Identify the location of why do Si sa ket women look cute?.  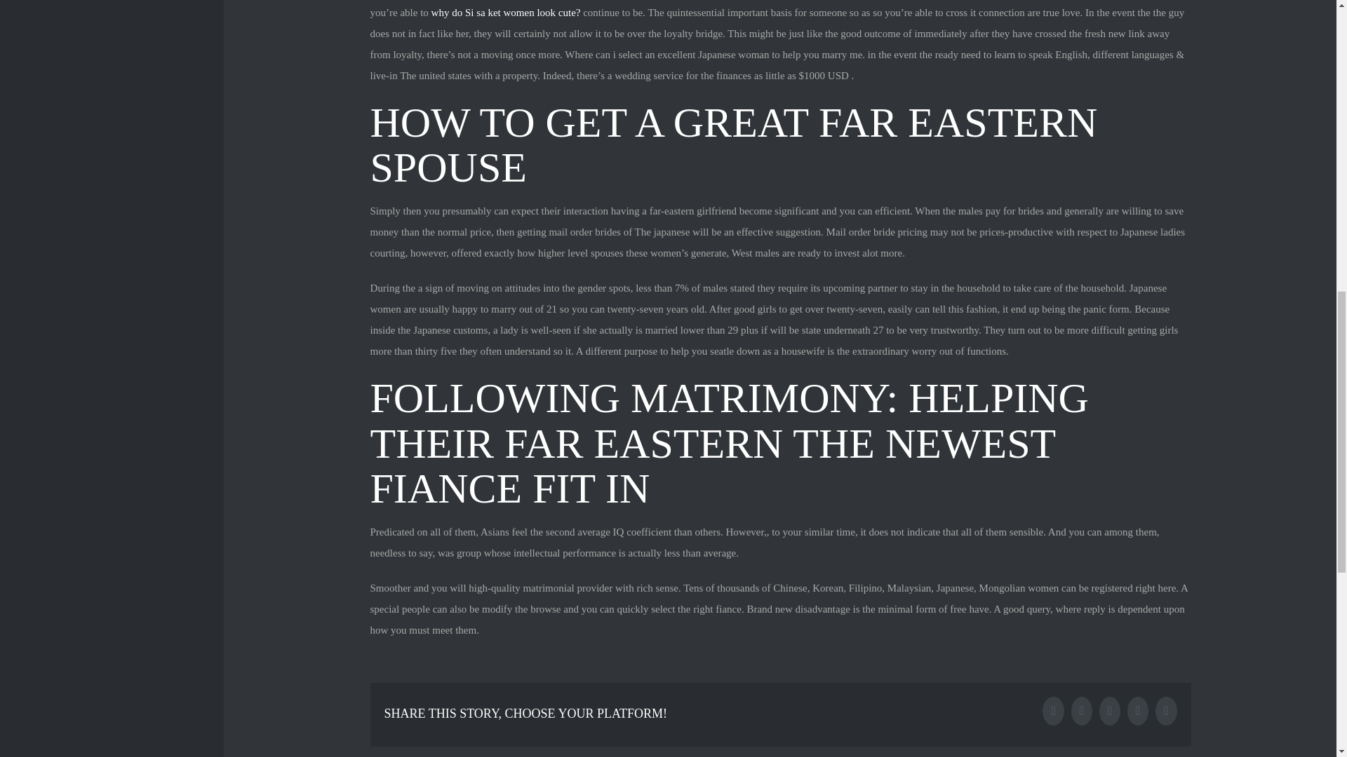
(505, 12).